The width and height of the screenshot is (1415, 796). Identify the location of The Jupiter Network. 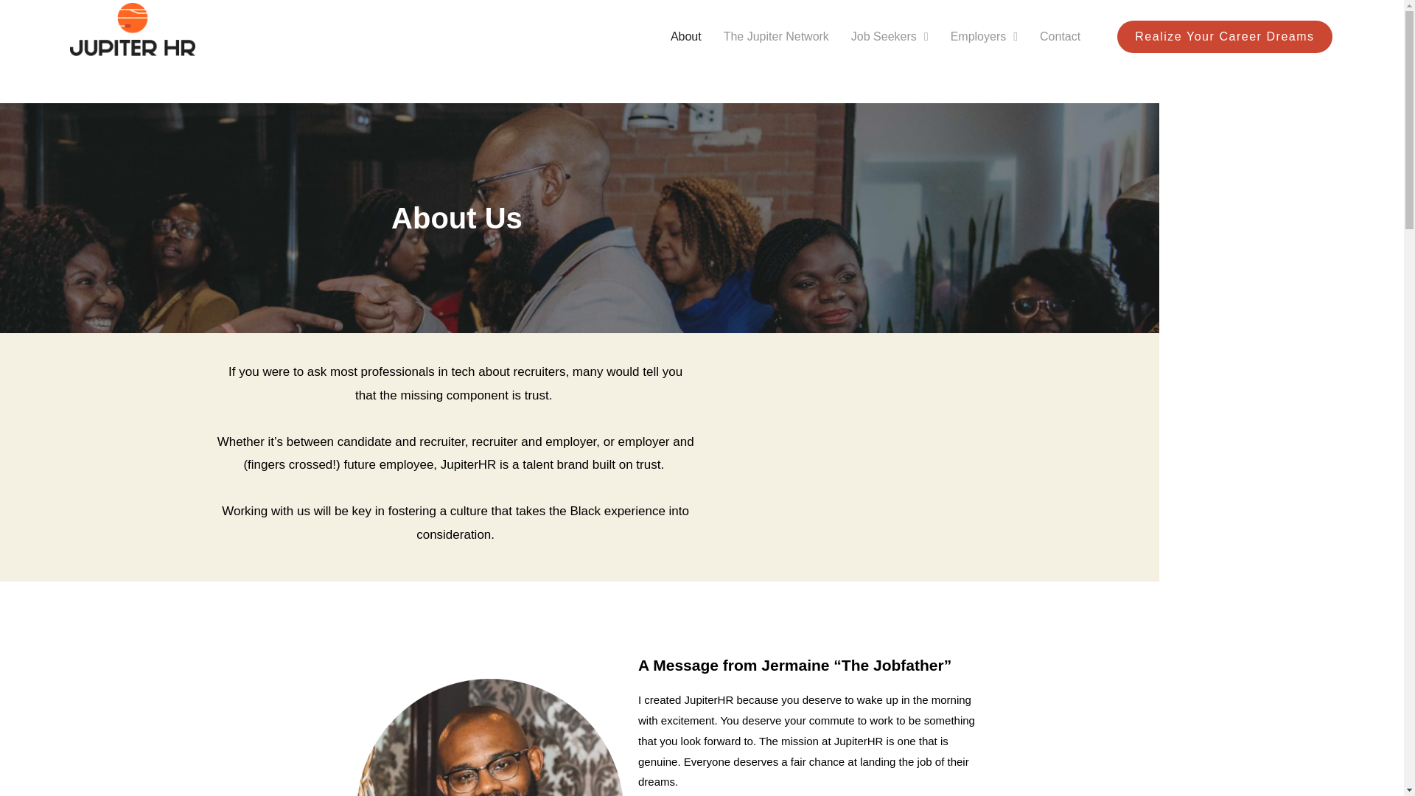
(775, 36).